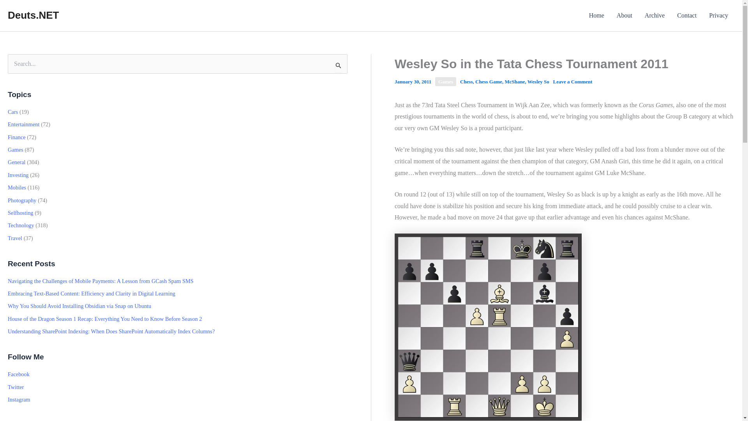  I want to click on Deuts.NET, so click(33, 15).